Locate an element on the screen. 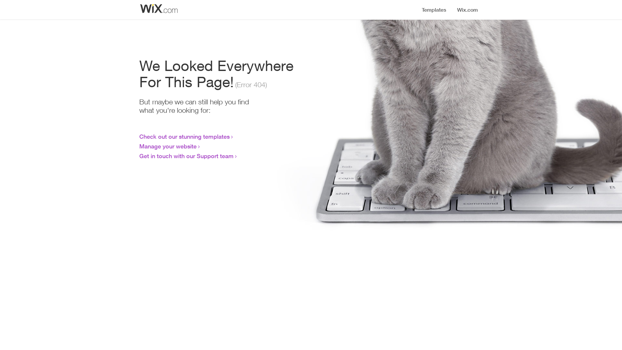  Manage your website is located at coordinates (168, 146).